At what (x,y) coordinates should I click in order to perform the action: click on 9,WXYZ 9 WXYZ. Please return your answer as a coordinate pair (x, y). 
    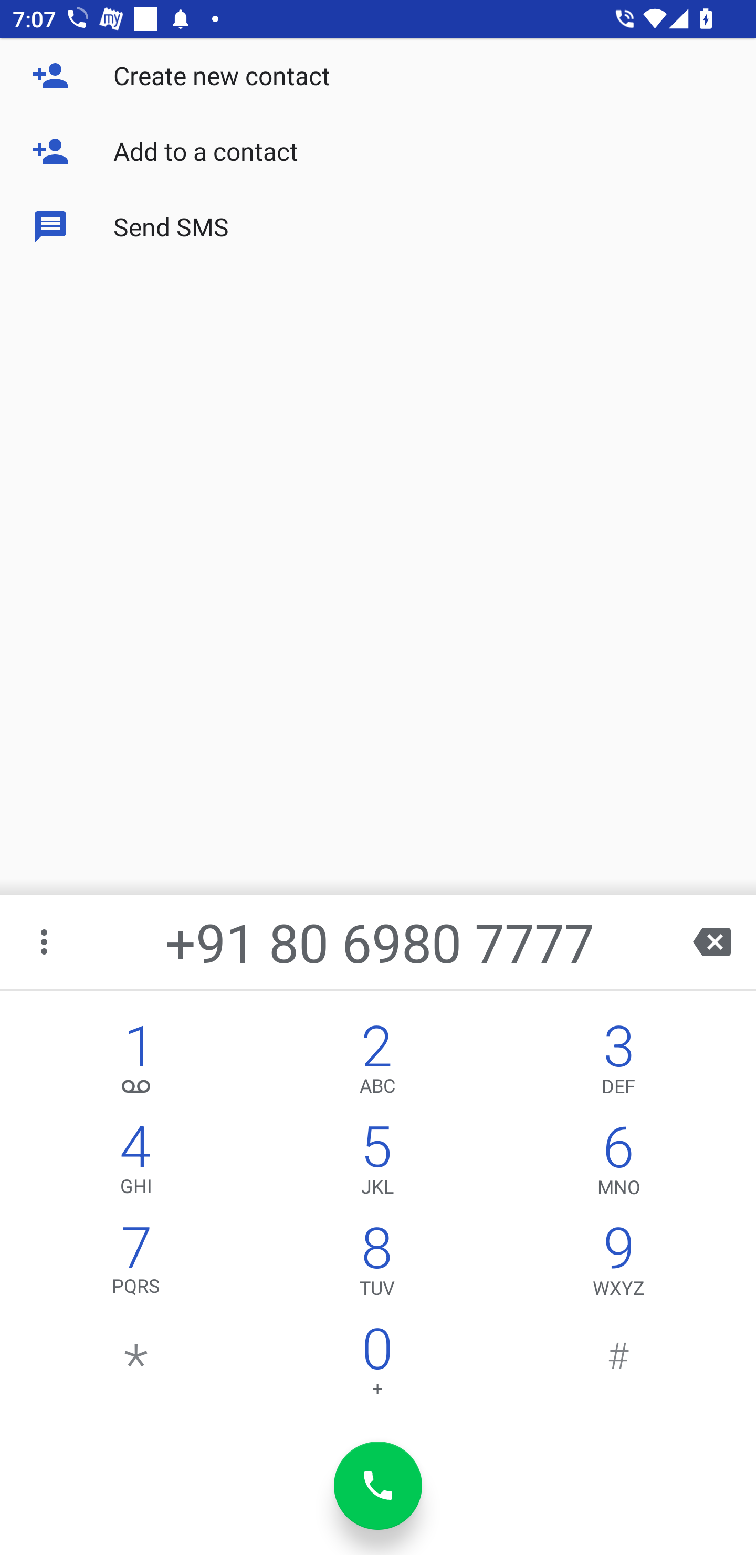
    Looking at the image, I should click on (618, 1265).